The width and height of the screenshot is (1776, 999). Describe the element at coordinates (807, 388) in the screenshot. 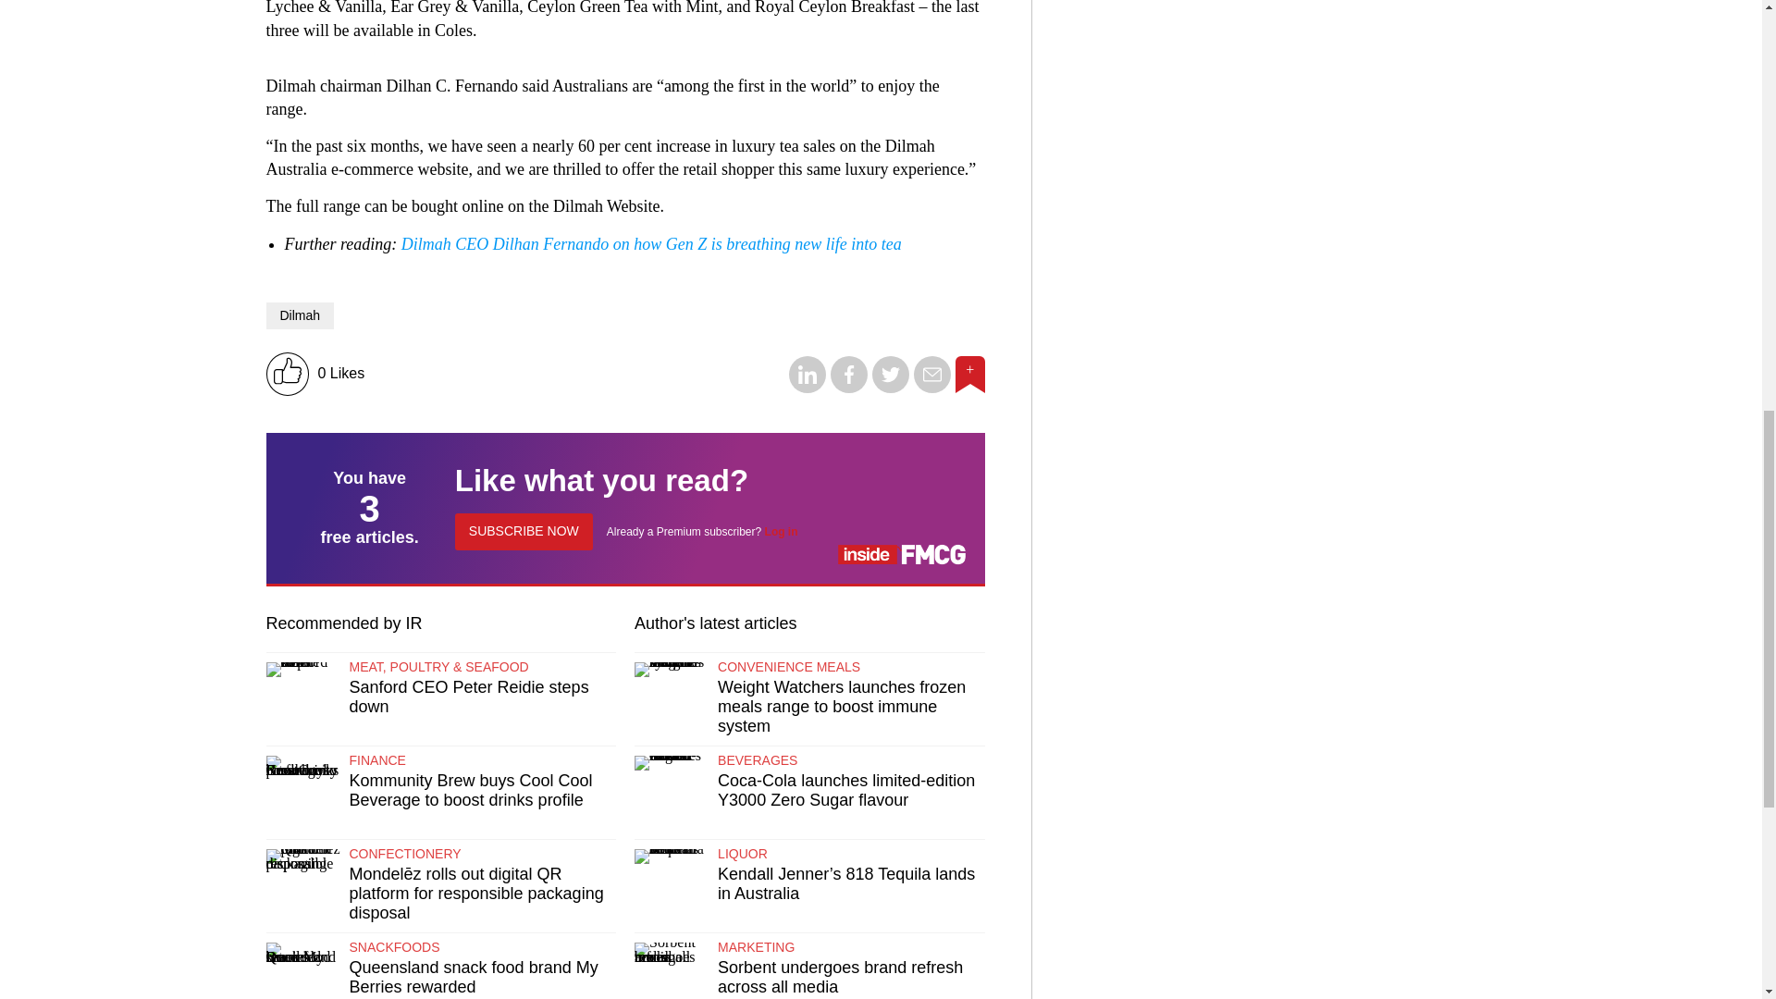

I see `Share on LinkedIn` at that location.